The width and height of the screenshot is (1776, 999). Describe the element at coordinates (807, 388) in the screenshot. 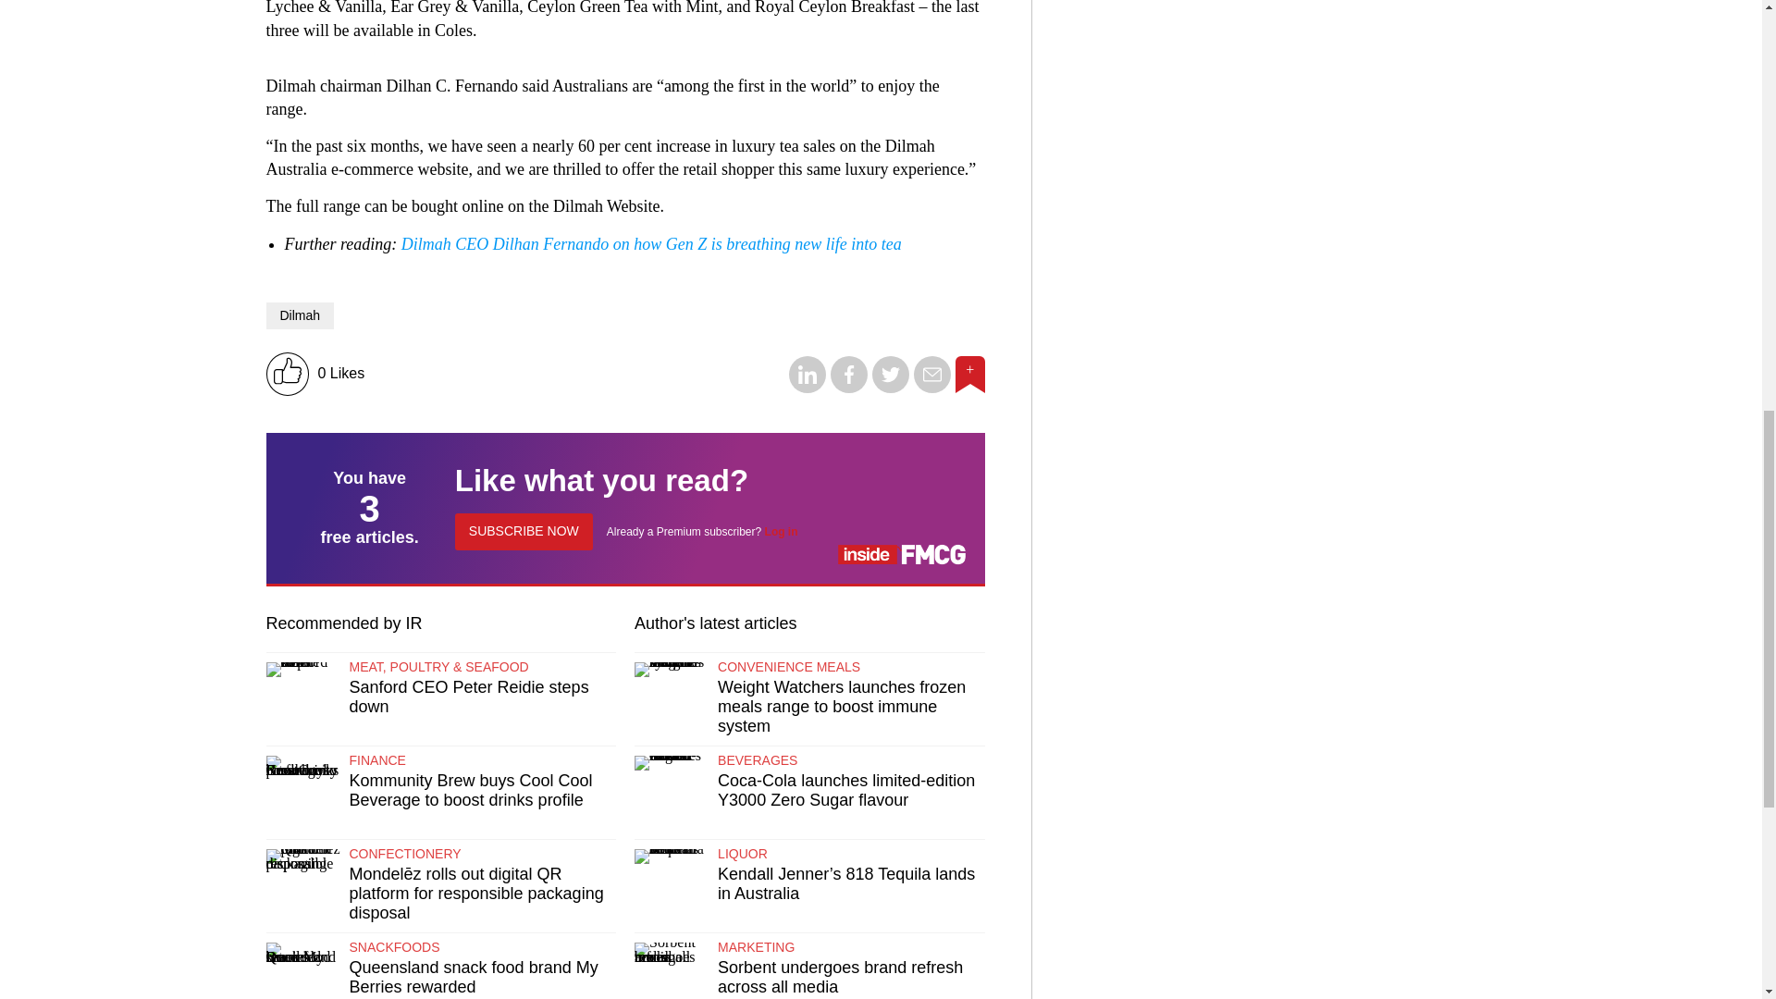

I see `Share on LinkedIn` at that location.